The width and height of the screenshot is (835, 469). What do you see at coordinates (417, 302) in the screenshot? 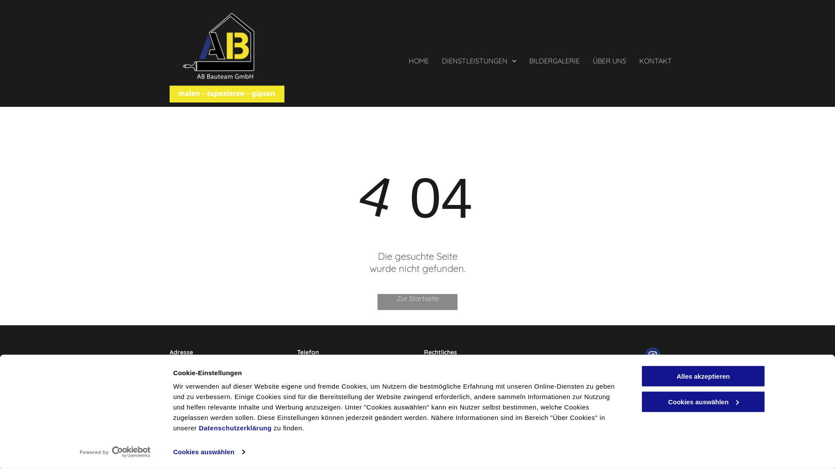
I see `Zur Startseite` at bounding box center [417, 302].